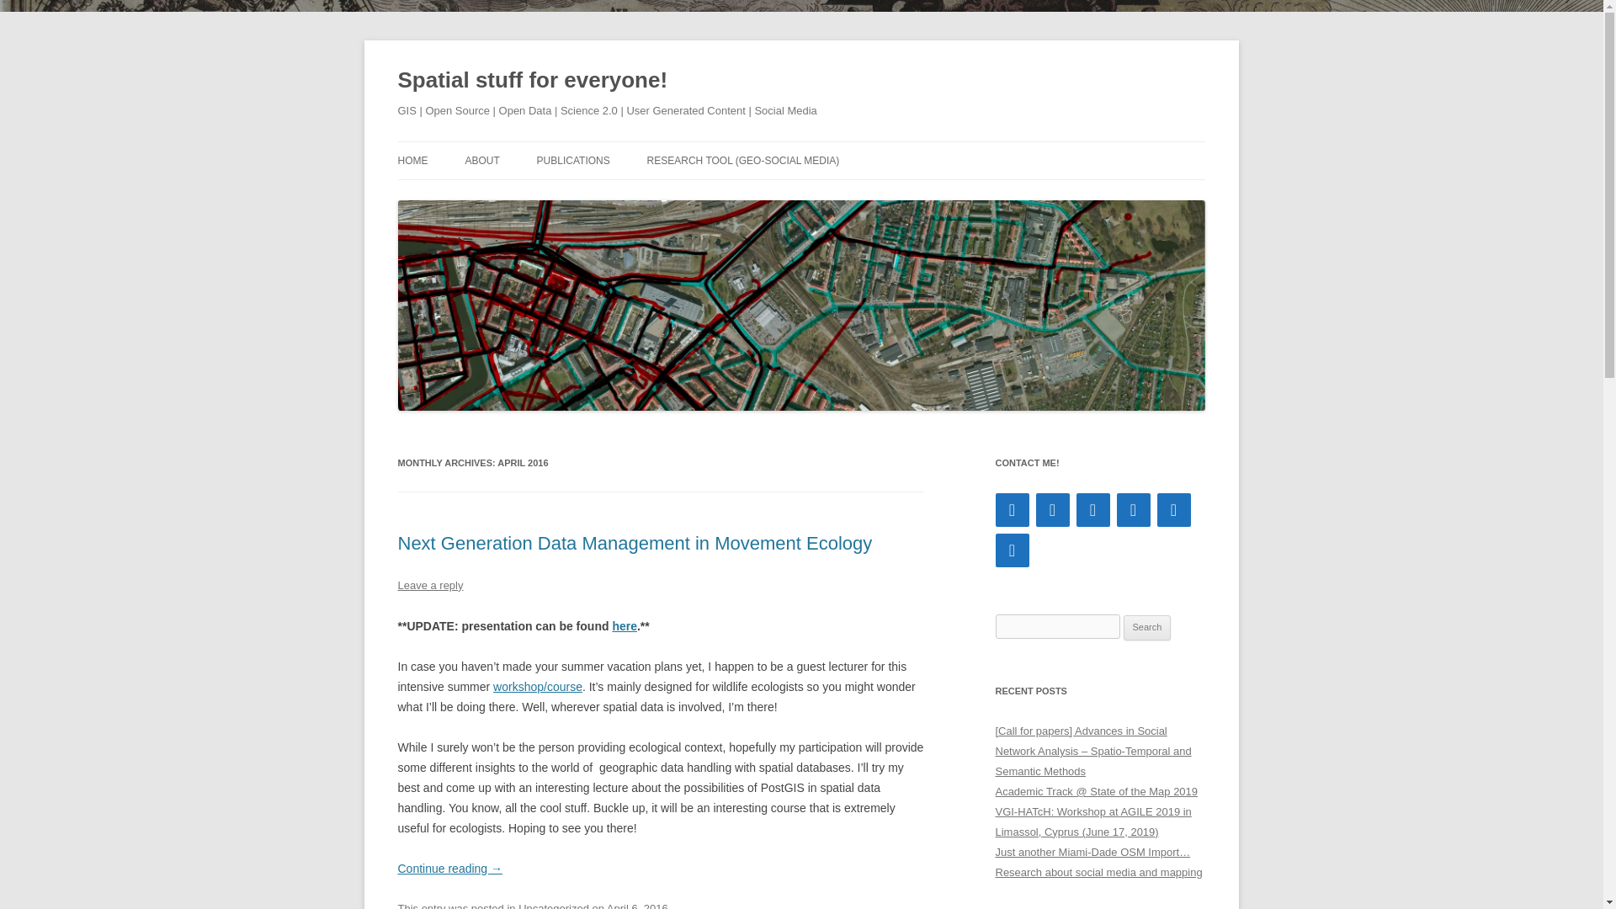 The image size is (1616, 909). What do you see at coordinates (573, 160) in the screenshot?
I see `PUBLICATIONS` at bounding box center [573, 160].